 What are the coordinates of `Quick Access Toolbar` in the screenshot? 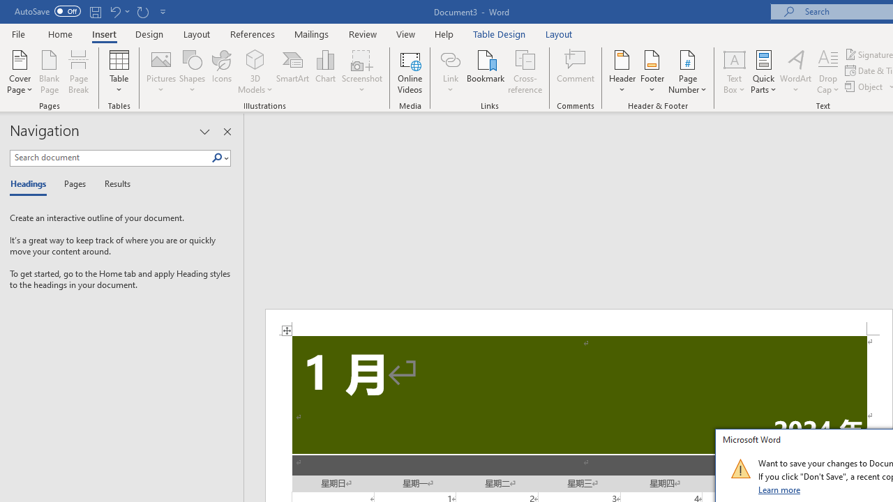 It's located at (92, 11).